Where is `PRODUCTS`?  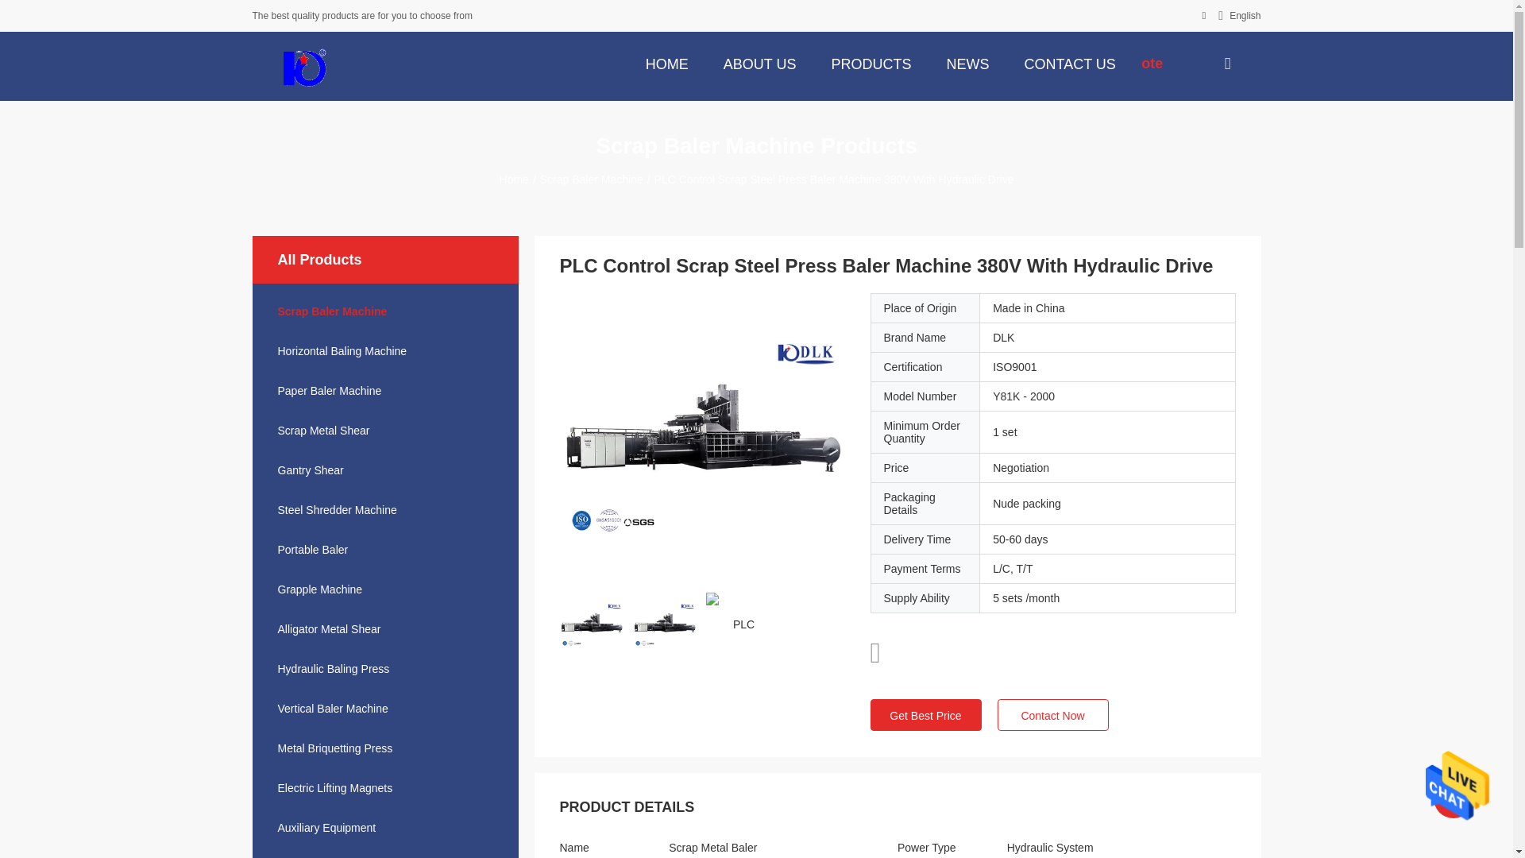
PRODUCTS is located at coordinates (871, 63).